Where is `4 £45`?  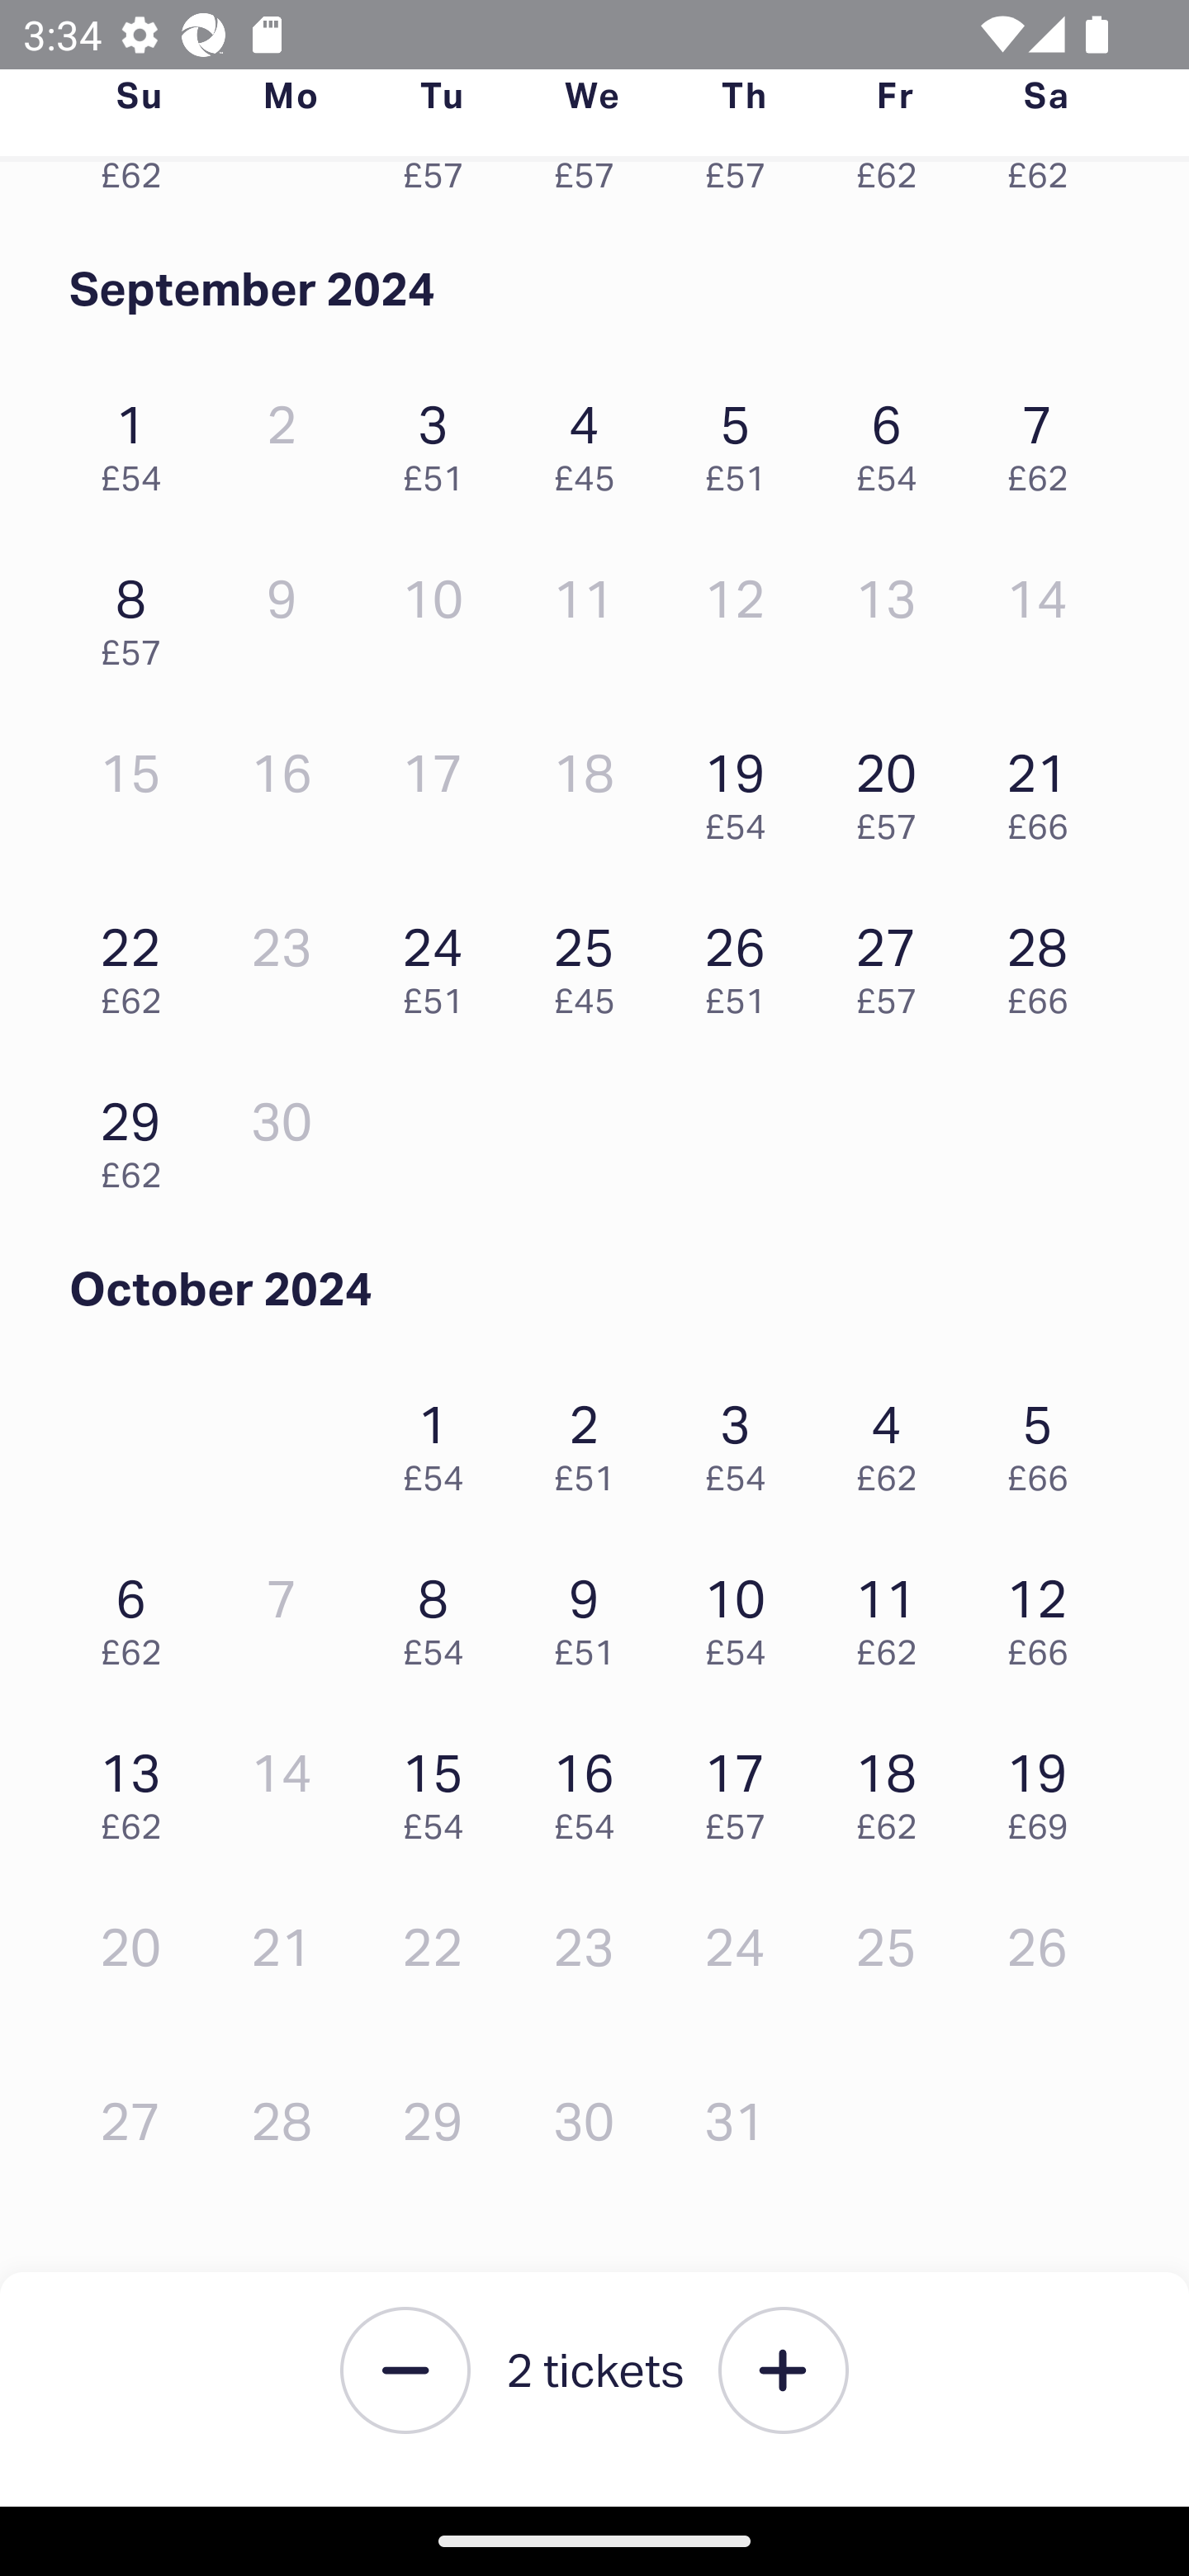
4 £45 is located at coordinates (593, 440).